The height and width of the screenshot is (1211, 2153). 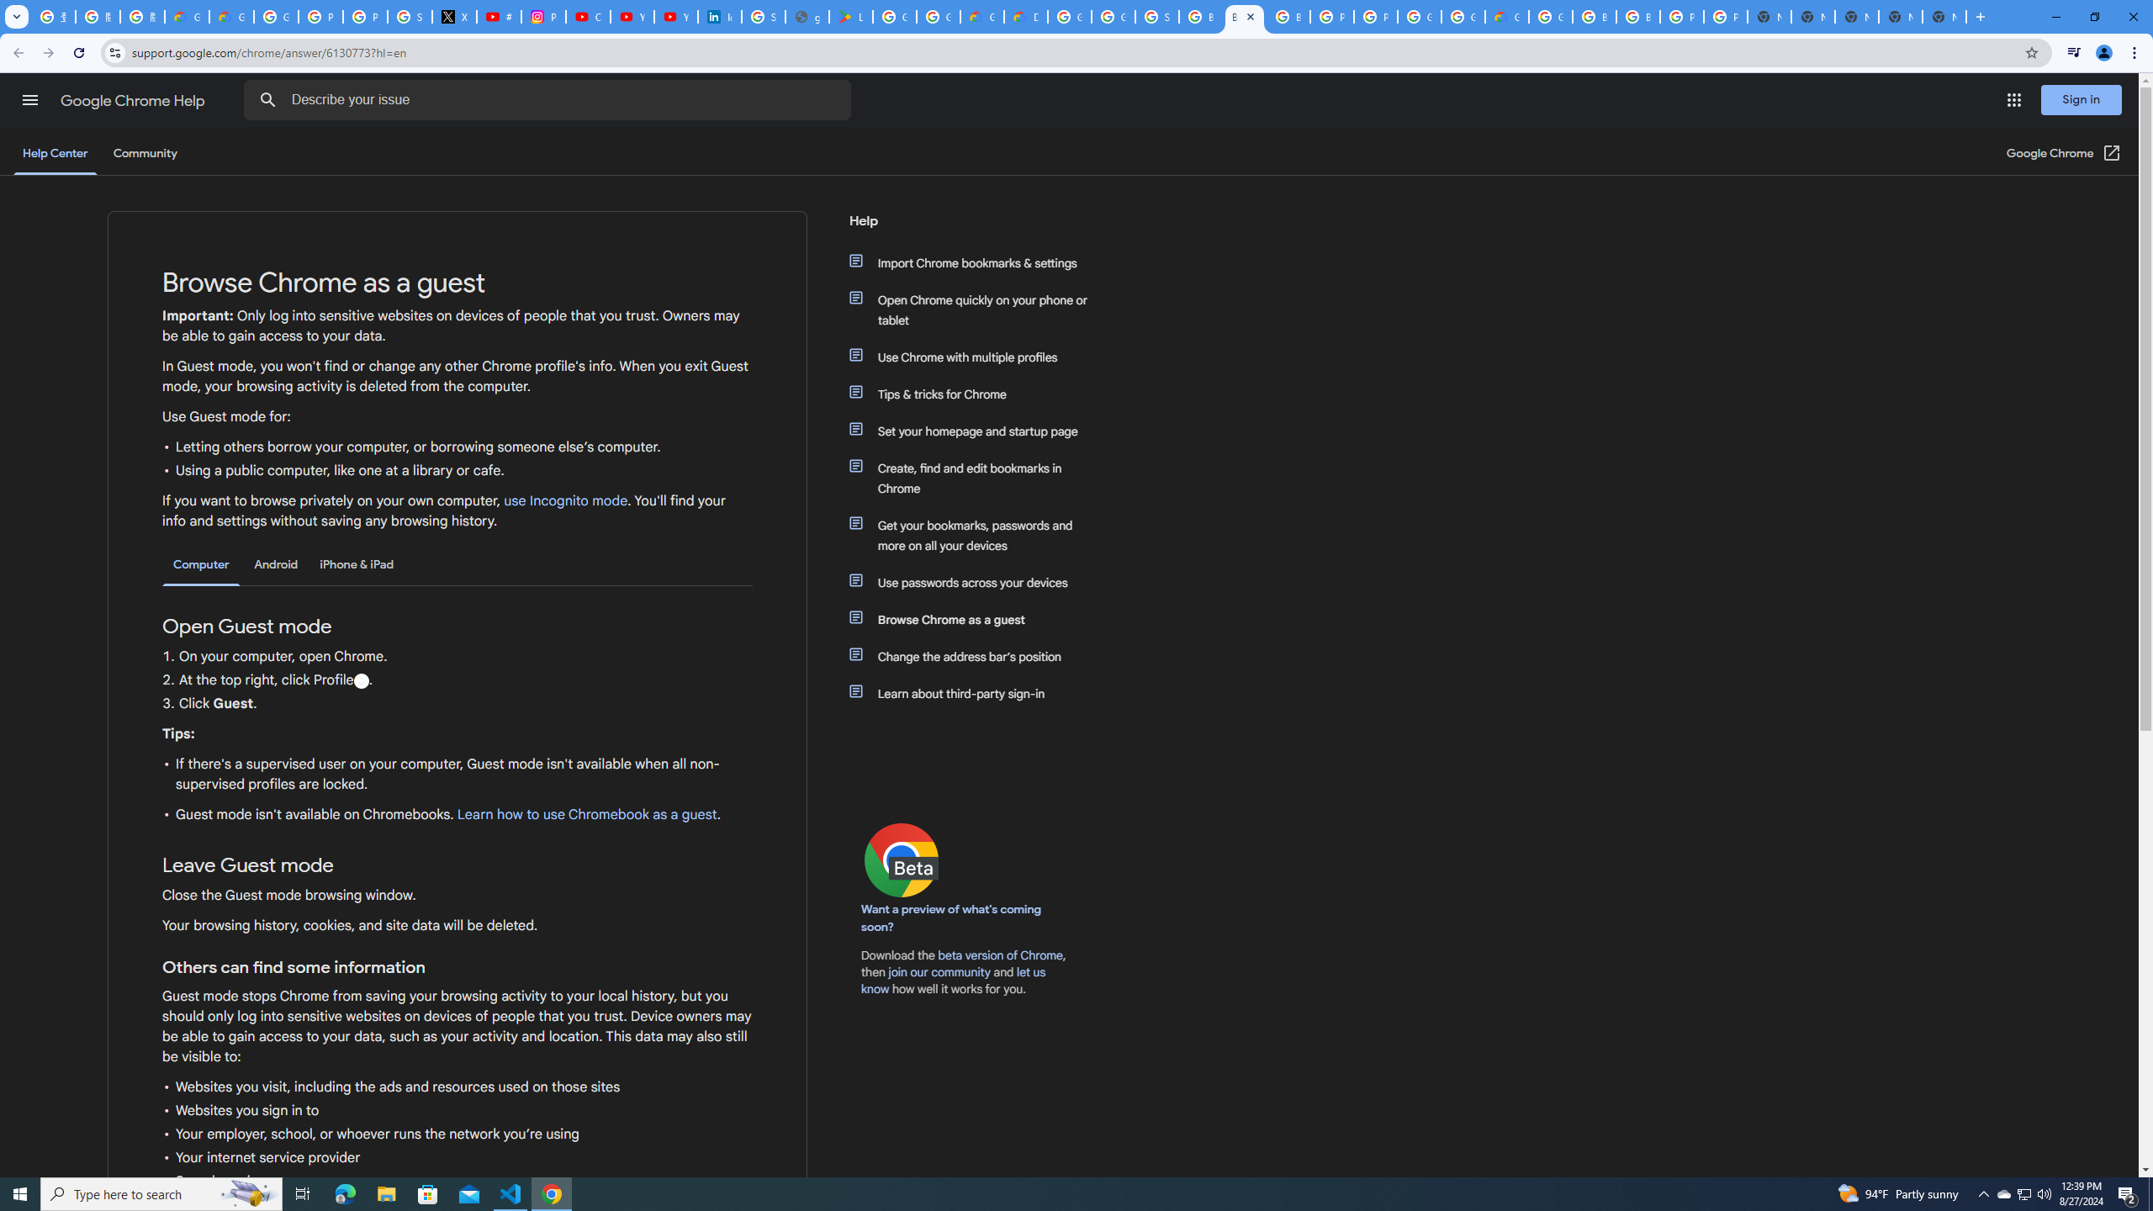 I want to click on Google Cloud Estimate Summary, so click(x=1507, y=17).